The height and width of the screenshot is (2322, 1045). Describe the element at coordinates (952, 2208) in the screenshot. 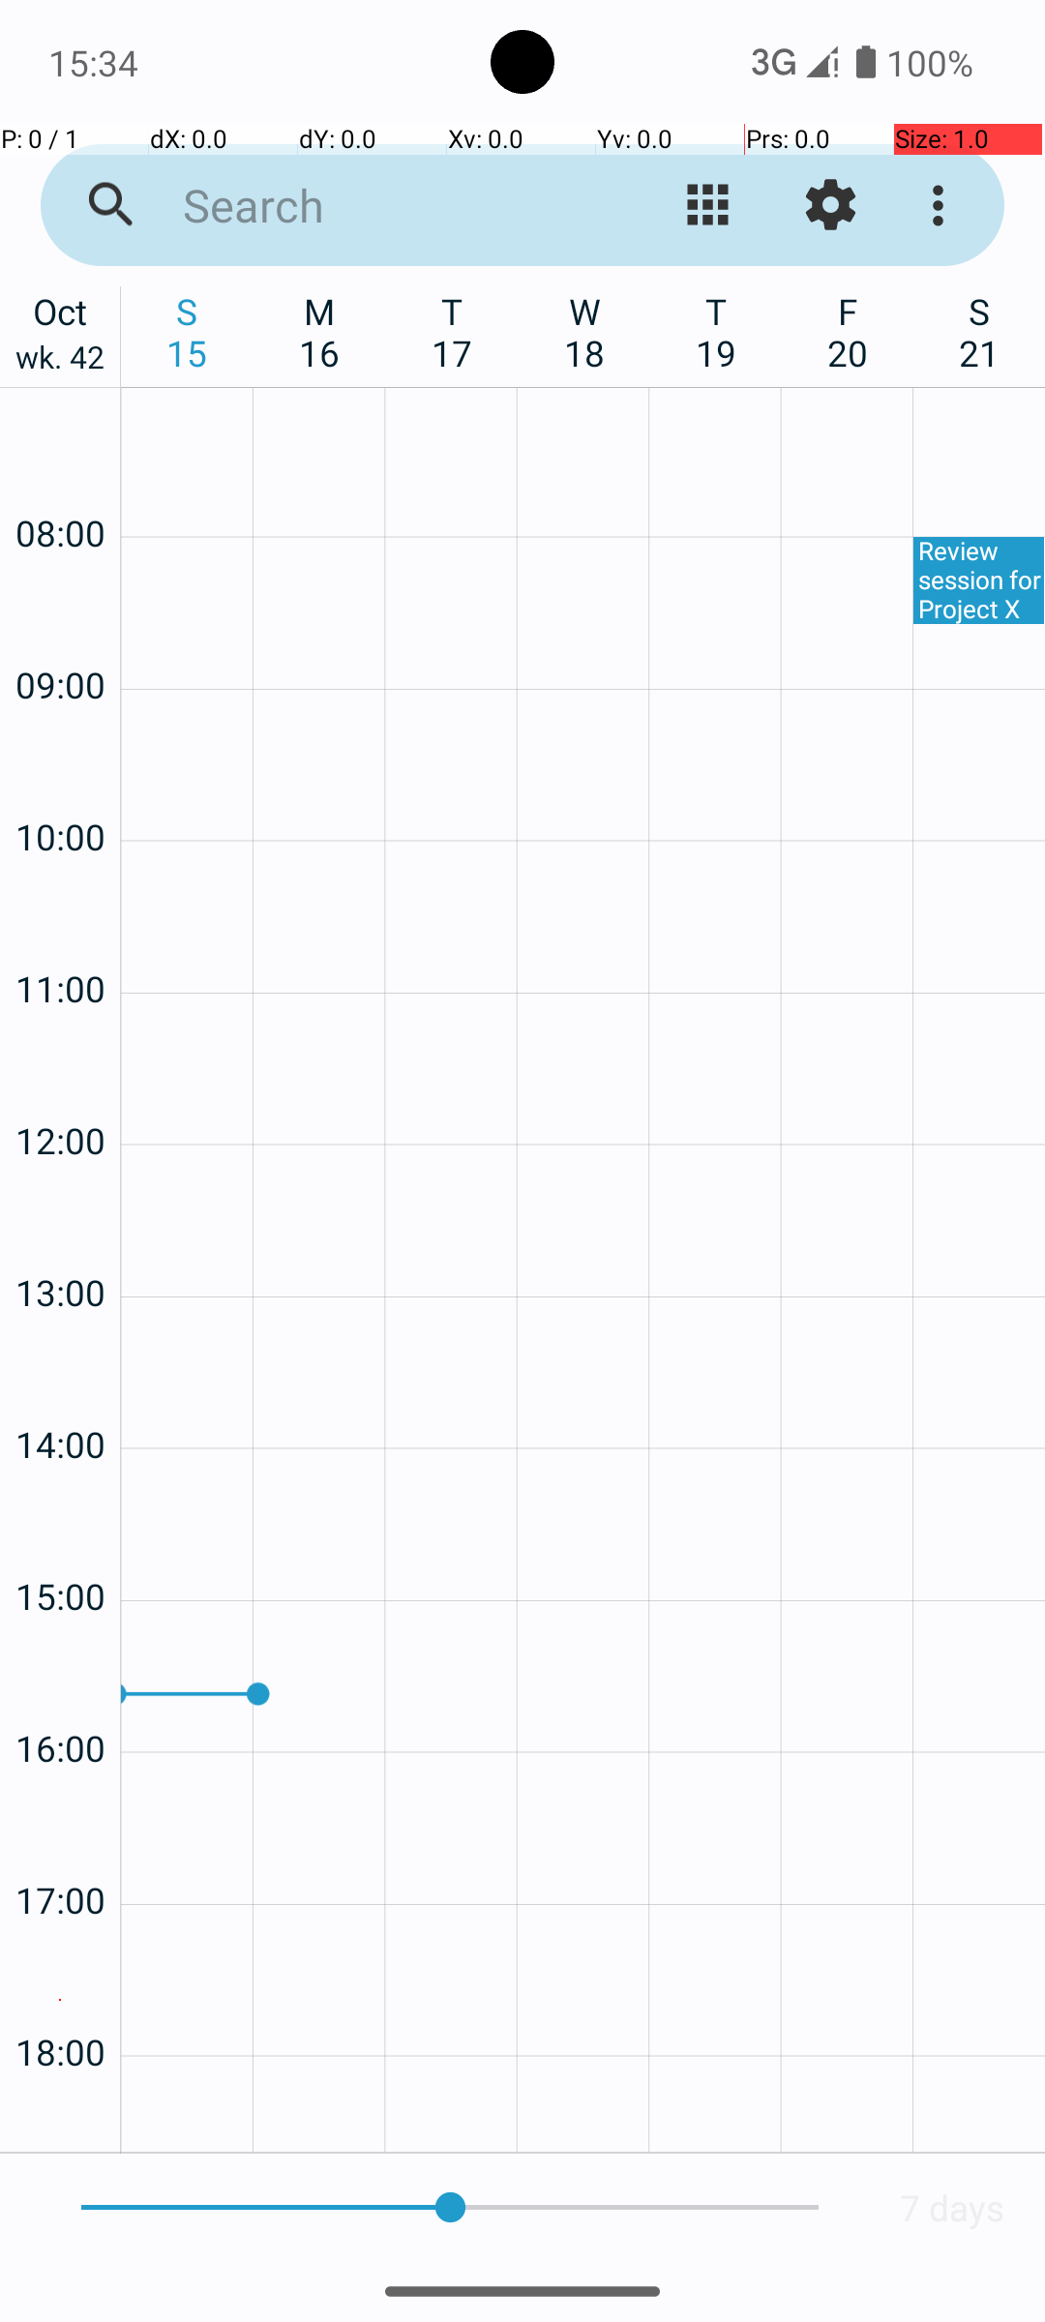

I see `7 days` at that location.